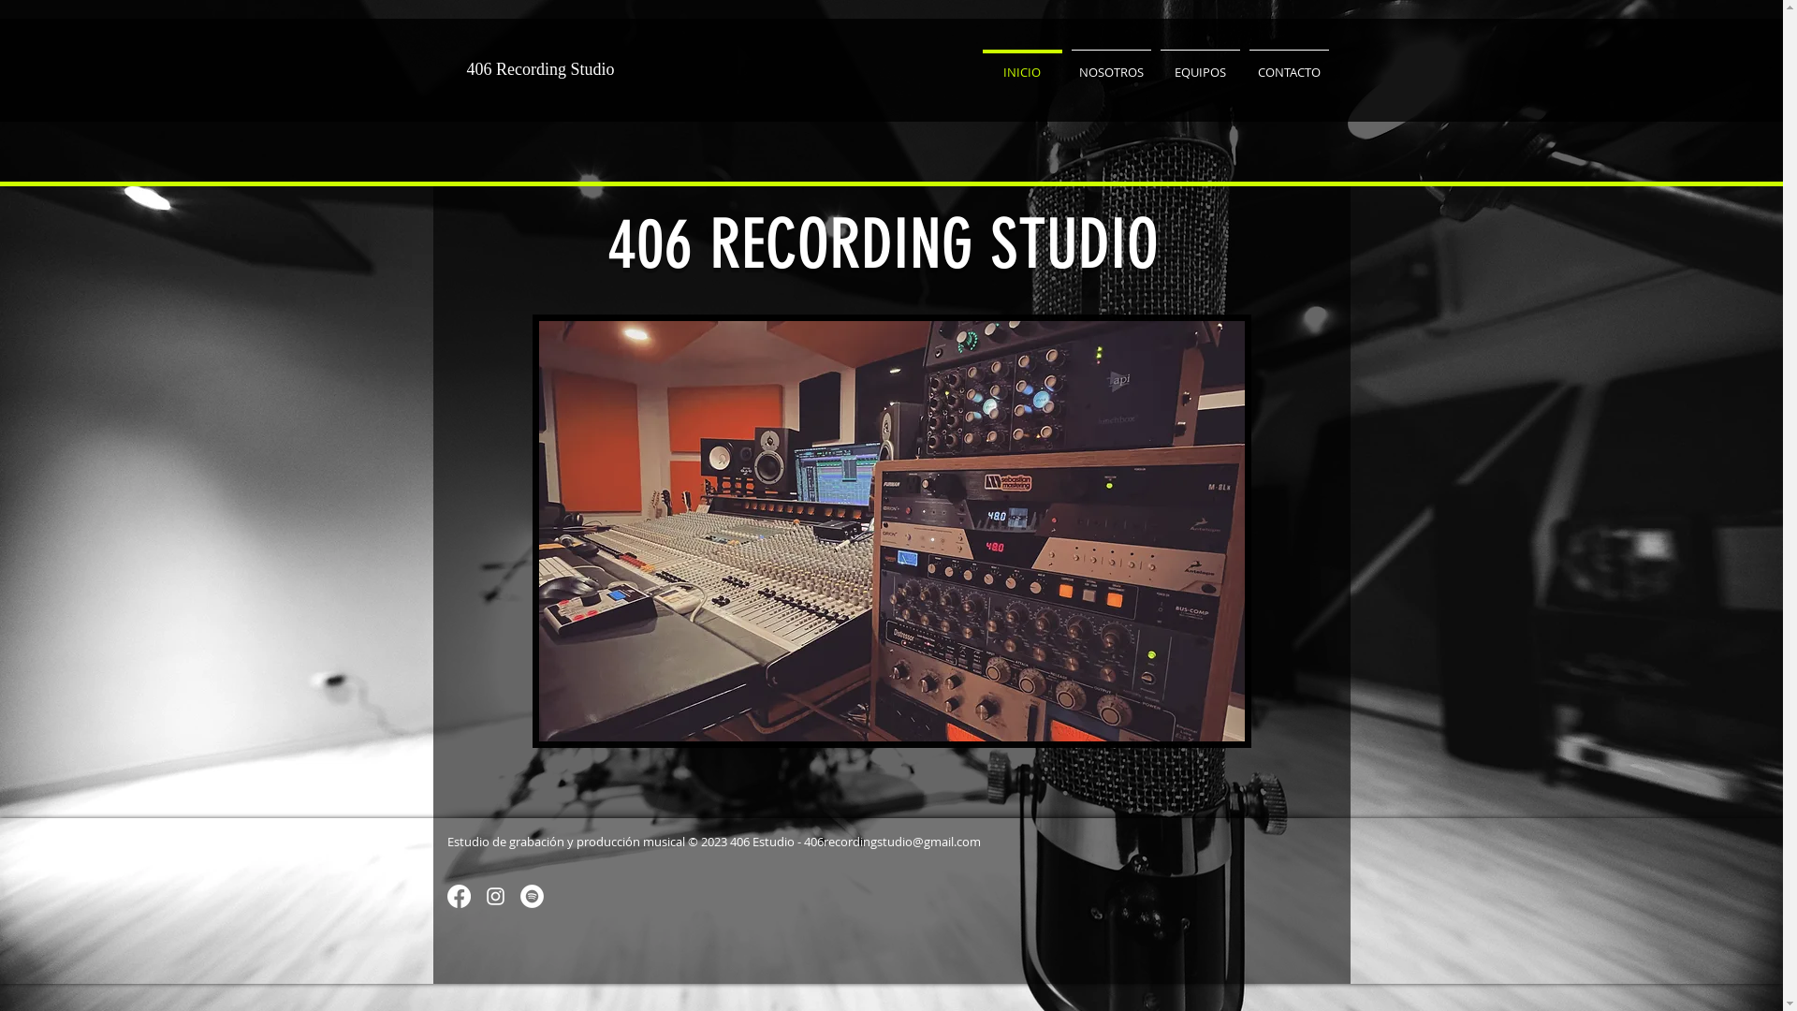 This screenshot has width=1797, height=1011. I want to click on EQUIPOS, so click(1200, 64).